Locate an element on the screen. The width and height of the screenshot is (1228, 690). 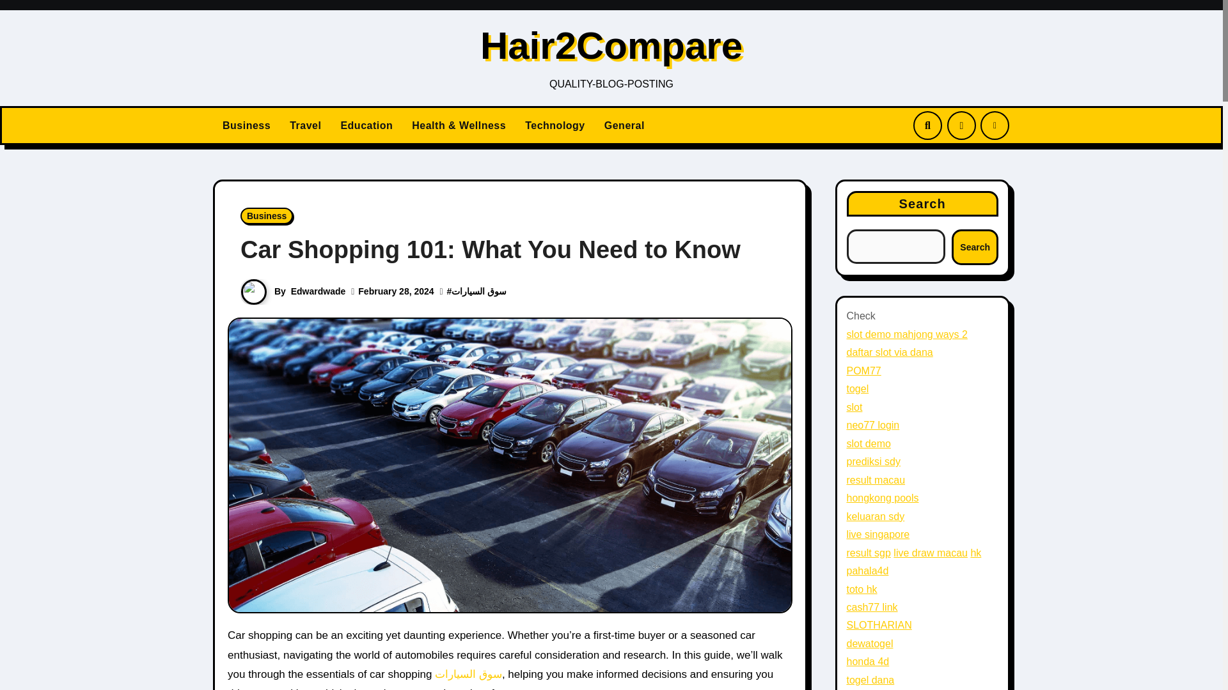
February 28, 2024 is located at coordinates (395, 291).